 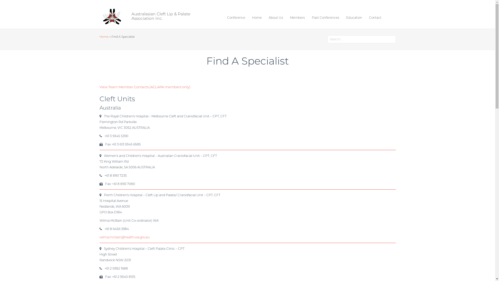 What do you see at coordinates (328, 17) in the screenshot?
I see `Past Conferences` at bounding box center [328, 17].